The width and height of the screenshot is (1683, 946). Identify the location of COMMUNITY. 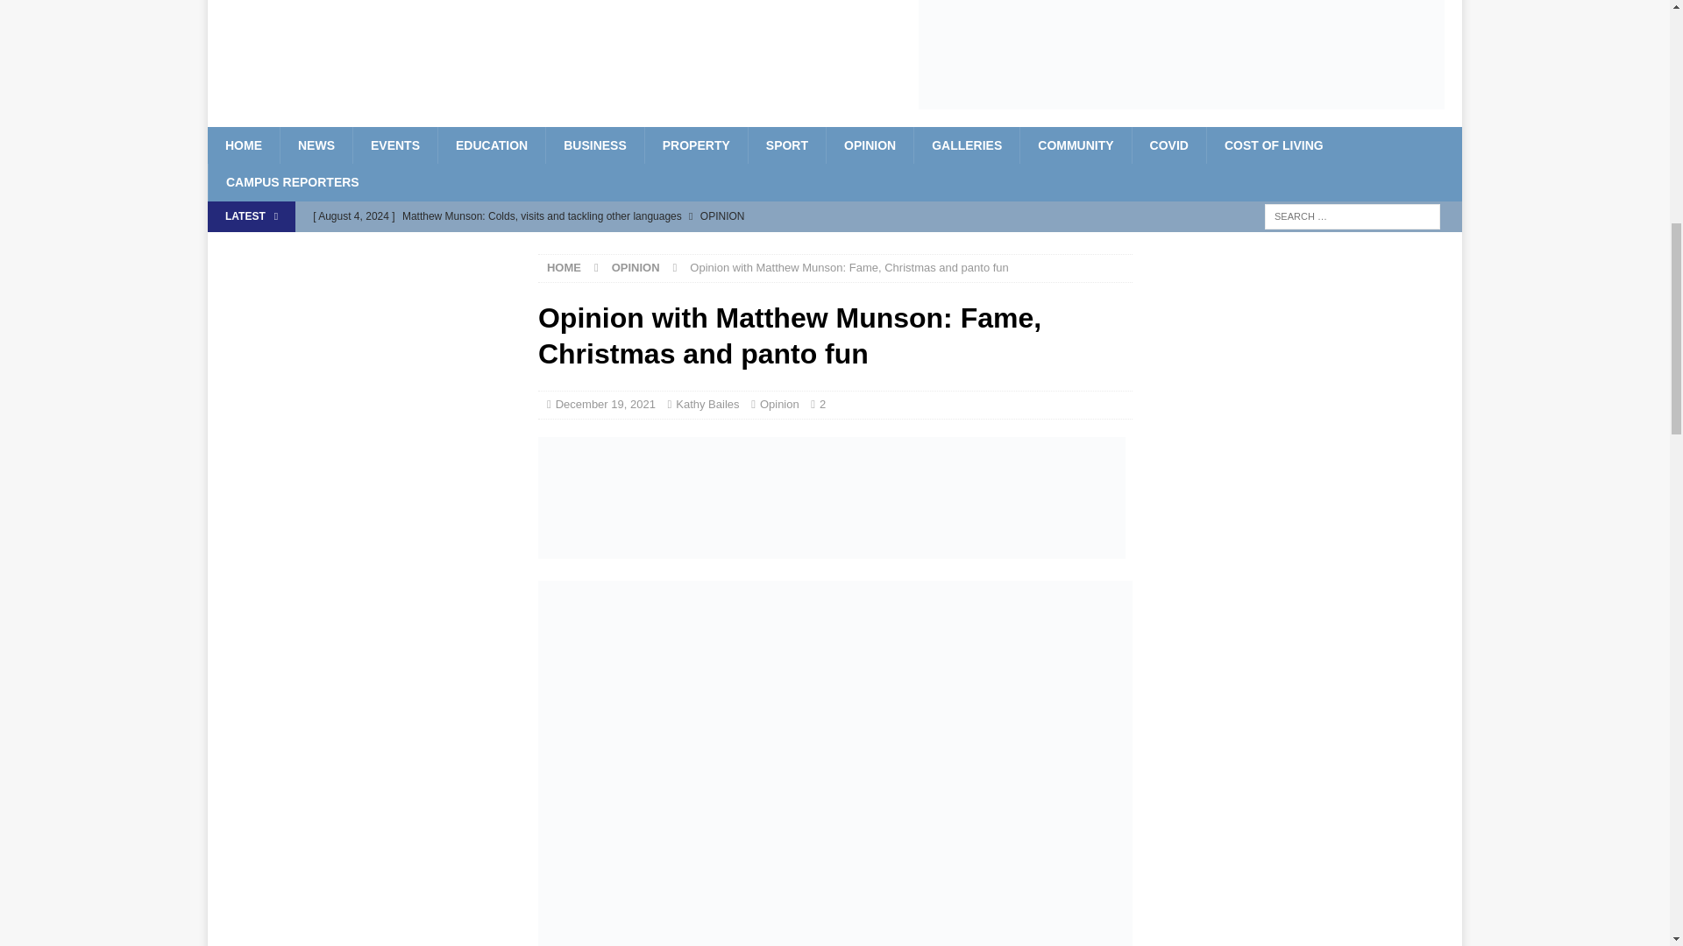
(1075, 145).